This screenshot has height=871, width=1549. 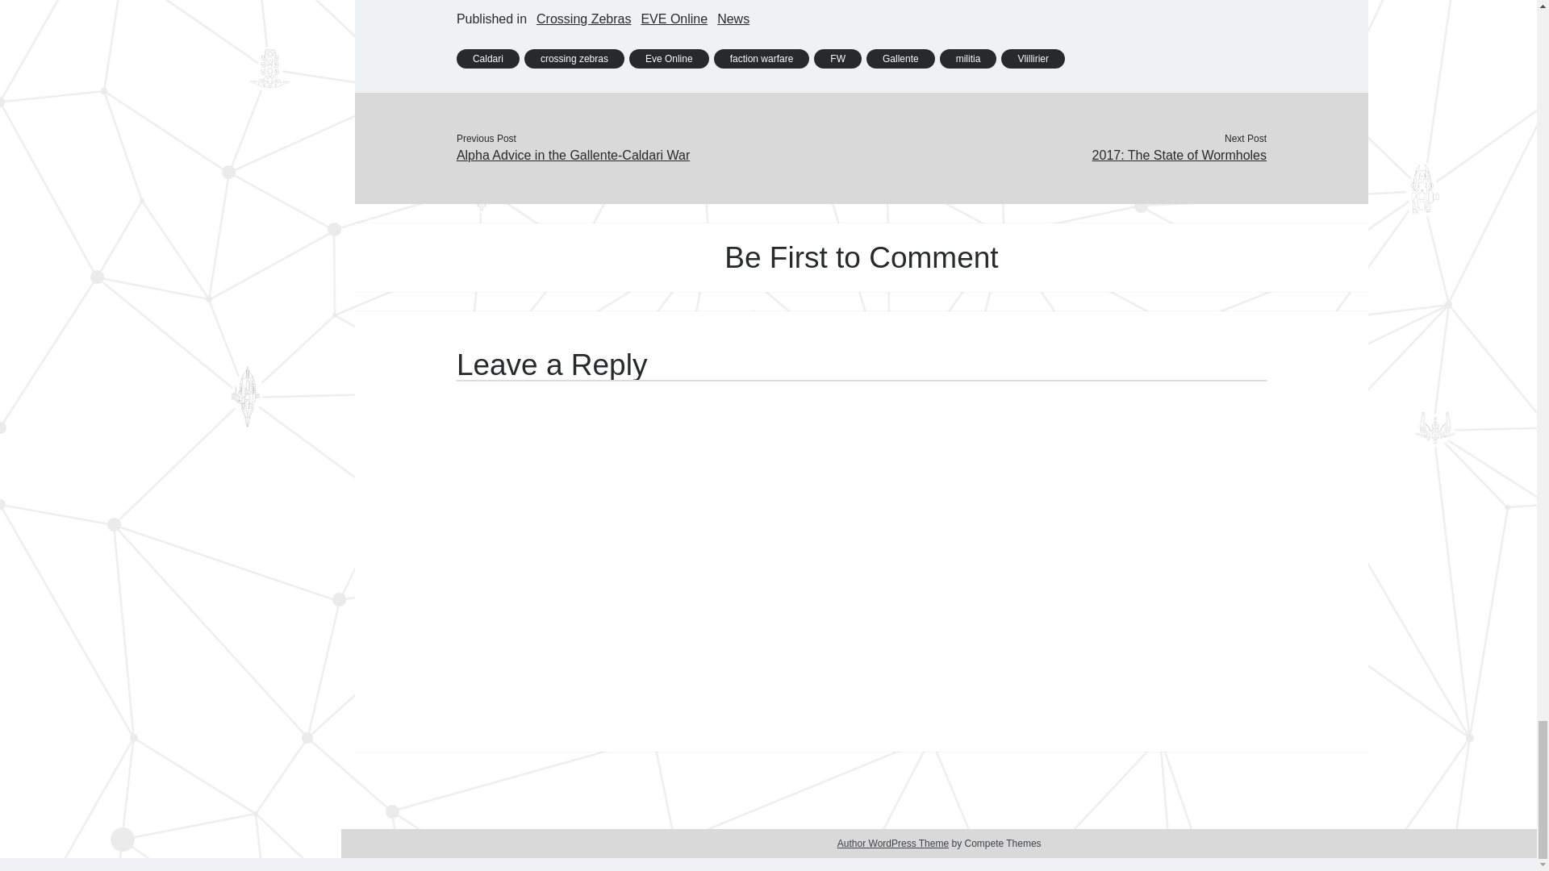 I want to click on View all posts tagged FW, so click(x=837, y=58).